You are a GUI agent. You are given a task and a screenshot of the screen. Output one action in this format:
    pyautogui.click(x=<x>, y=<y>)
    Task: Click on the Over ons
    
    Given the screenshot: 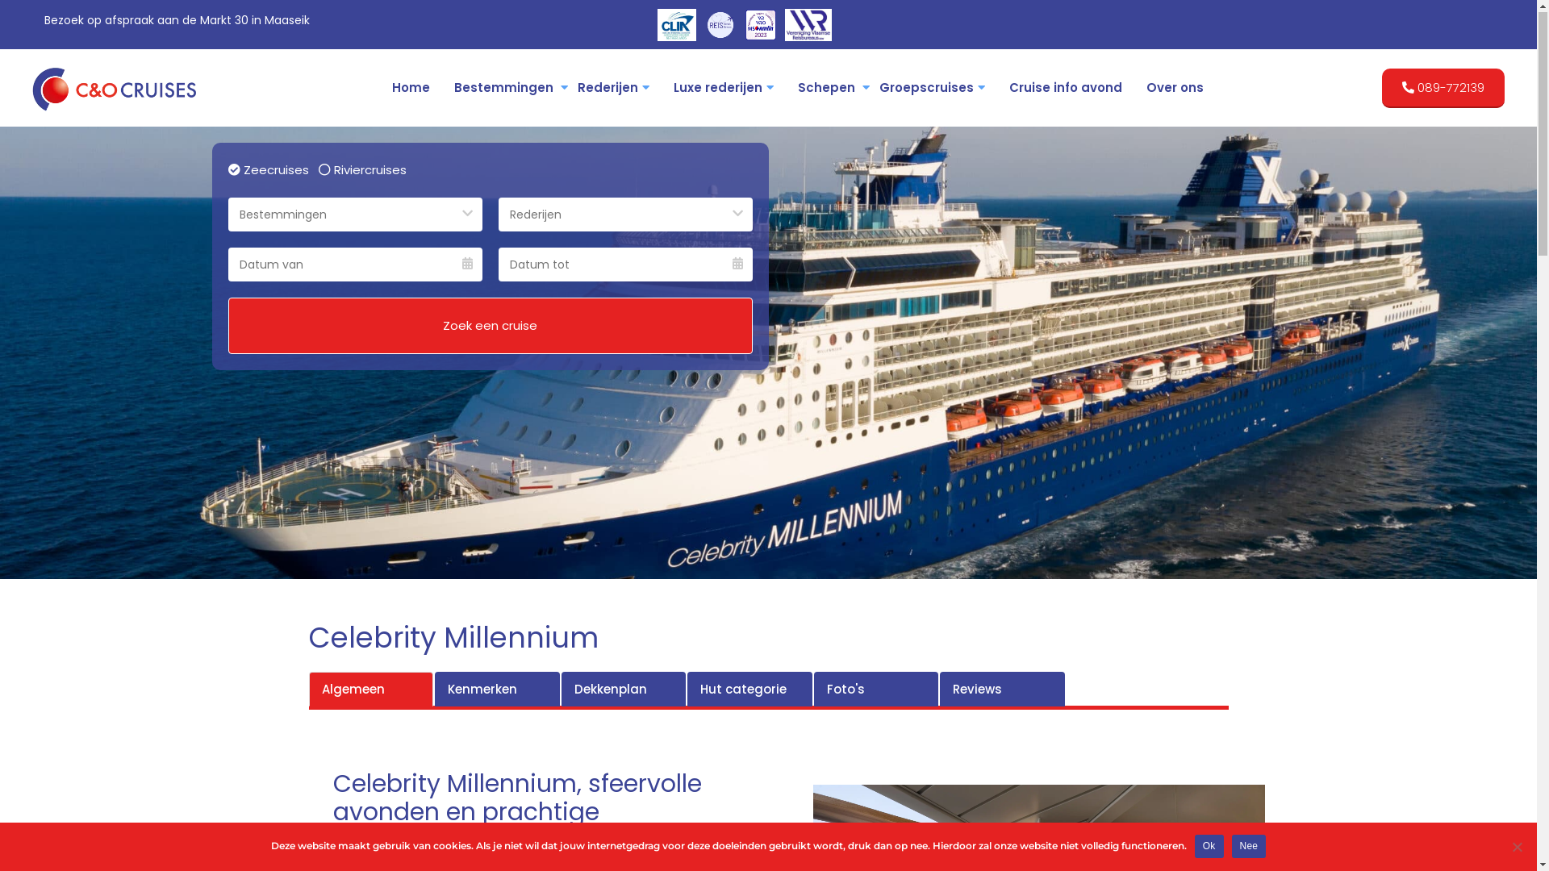 What is the action you would take?
    pyautogui.click(x=1175, y=89)
    